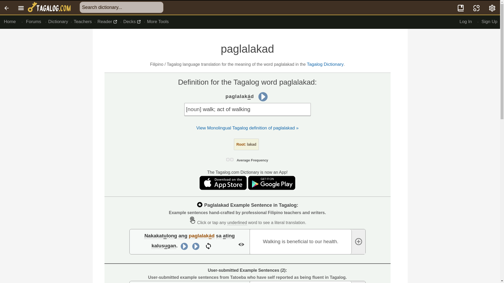 The width and height of the screenshot is (504, 283). Describe the element at coordinates (132, 22) in the screenshot. I see `Decks` at that location.